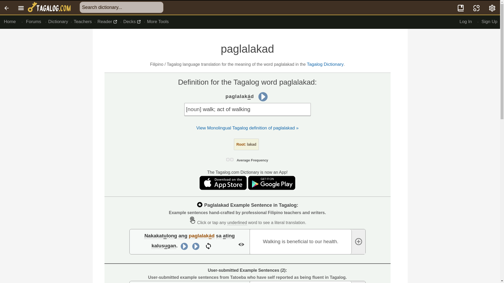 The width and height of the screenshot is (504, 283). Describe the element at coordinates (132, 22) in the screenshot. I see `Decks` at that location.